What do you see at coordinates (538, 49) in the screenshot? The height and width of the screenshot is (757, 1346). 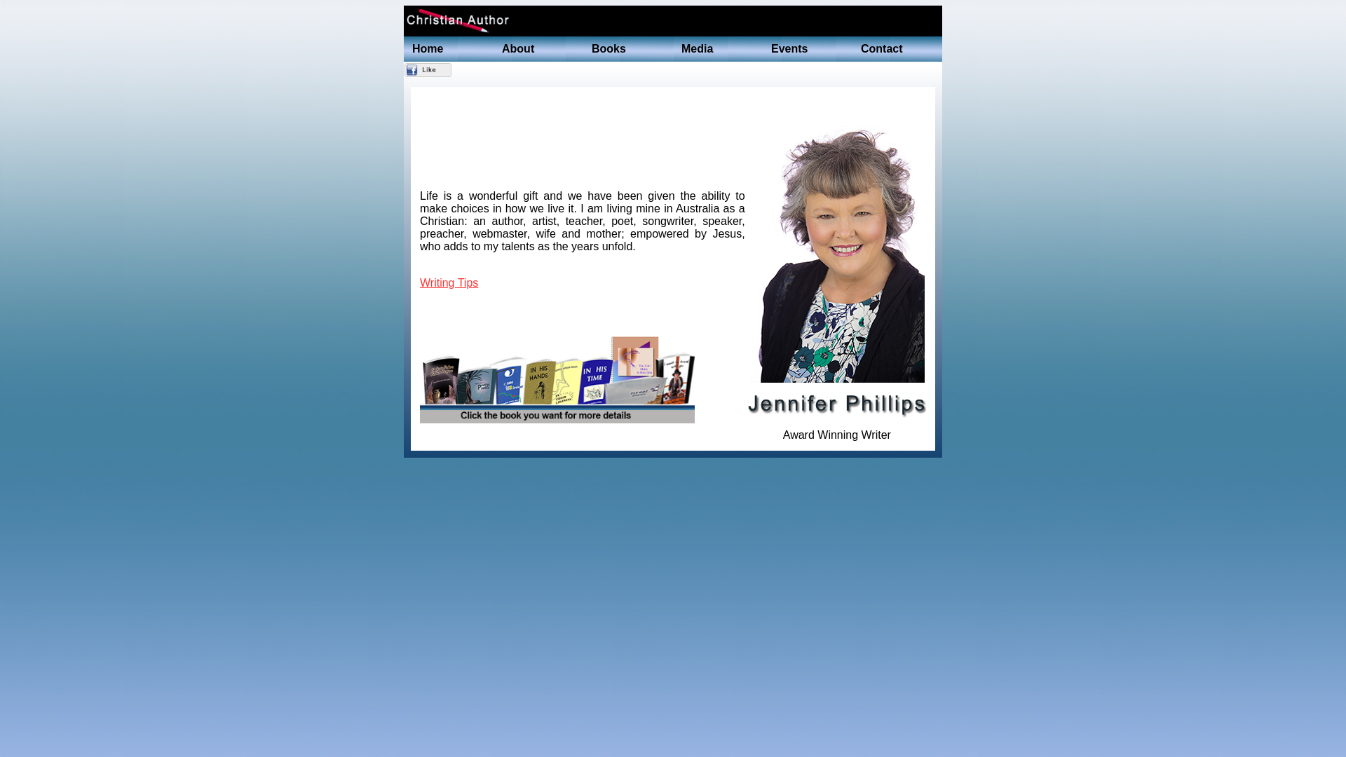 I see `About` at bounding box center [538, 49].